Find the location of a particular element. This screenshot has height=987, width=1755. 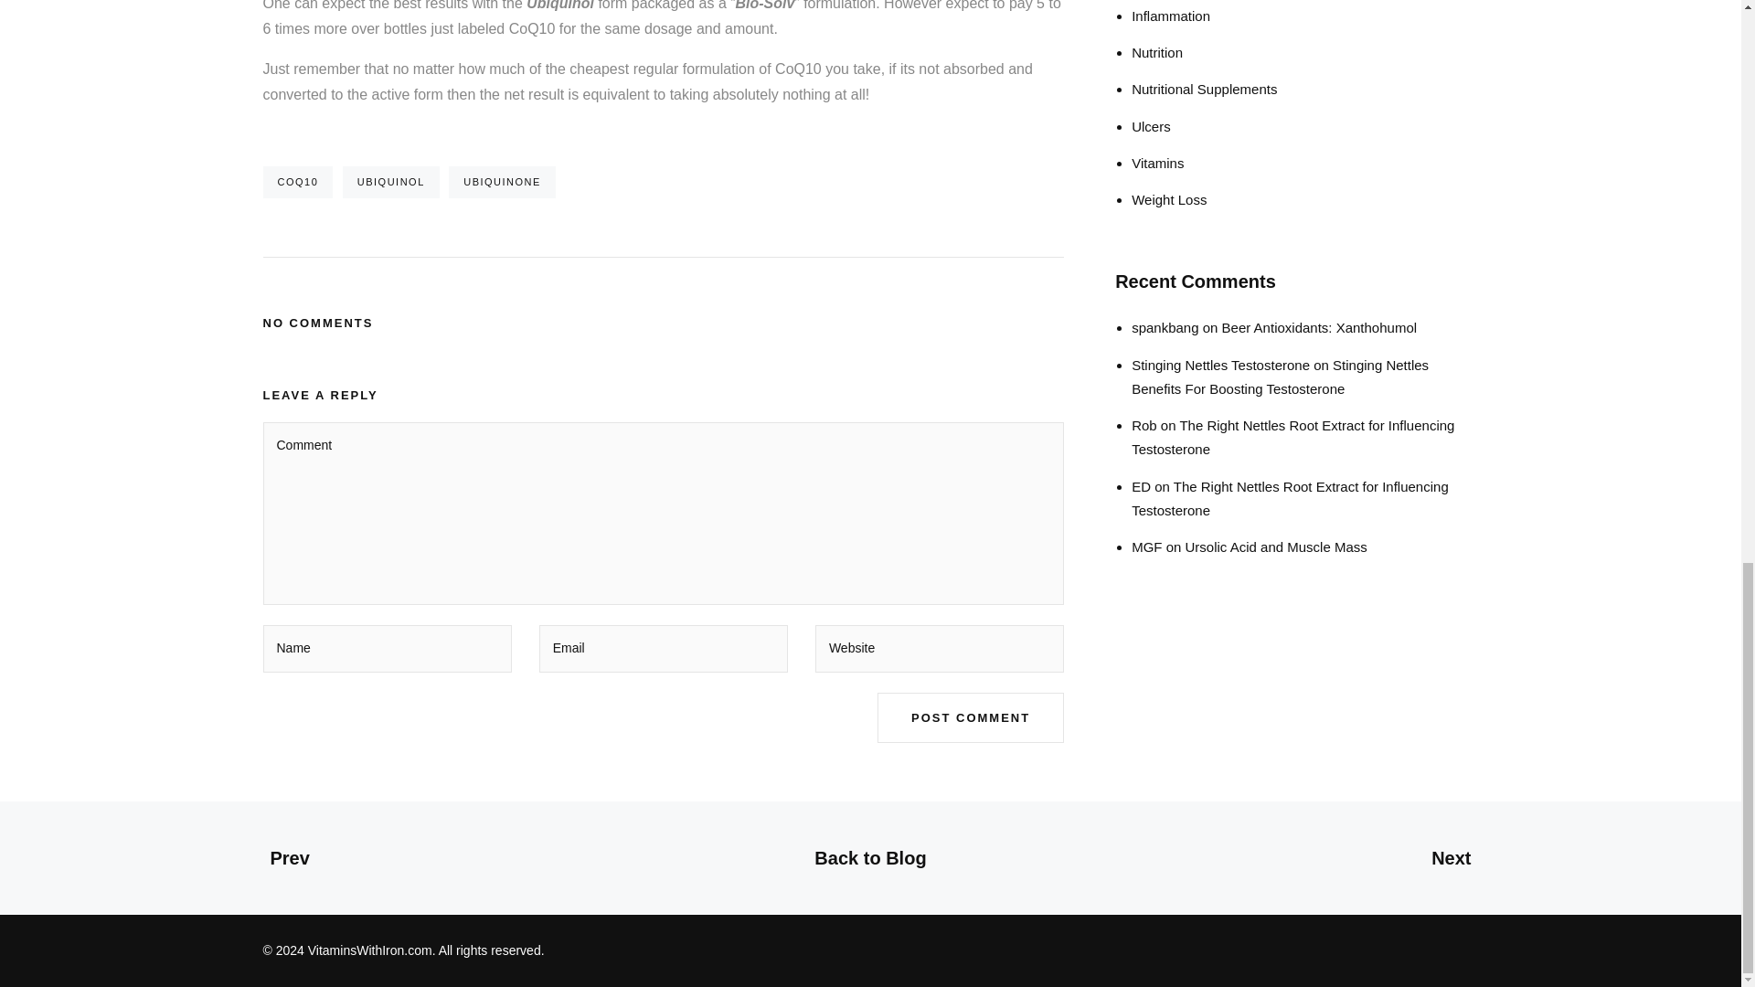

UBIQUINONE is located at coordinates (503, 183).